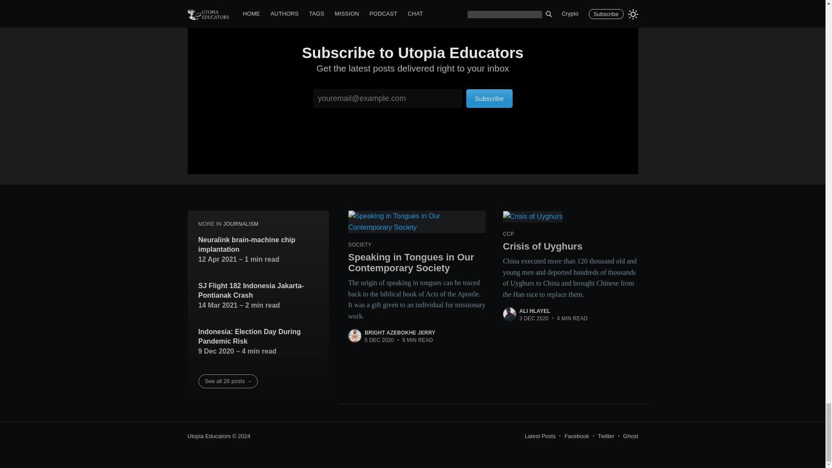 The width and height of the screenshot is (832, 468). What do you see at coordinates (535, 311) in the screenshot?
I see `ALI HLAYEL` at bounding box center [535, 311].